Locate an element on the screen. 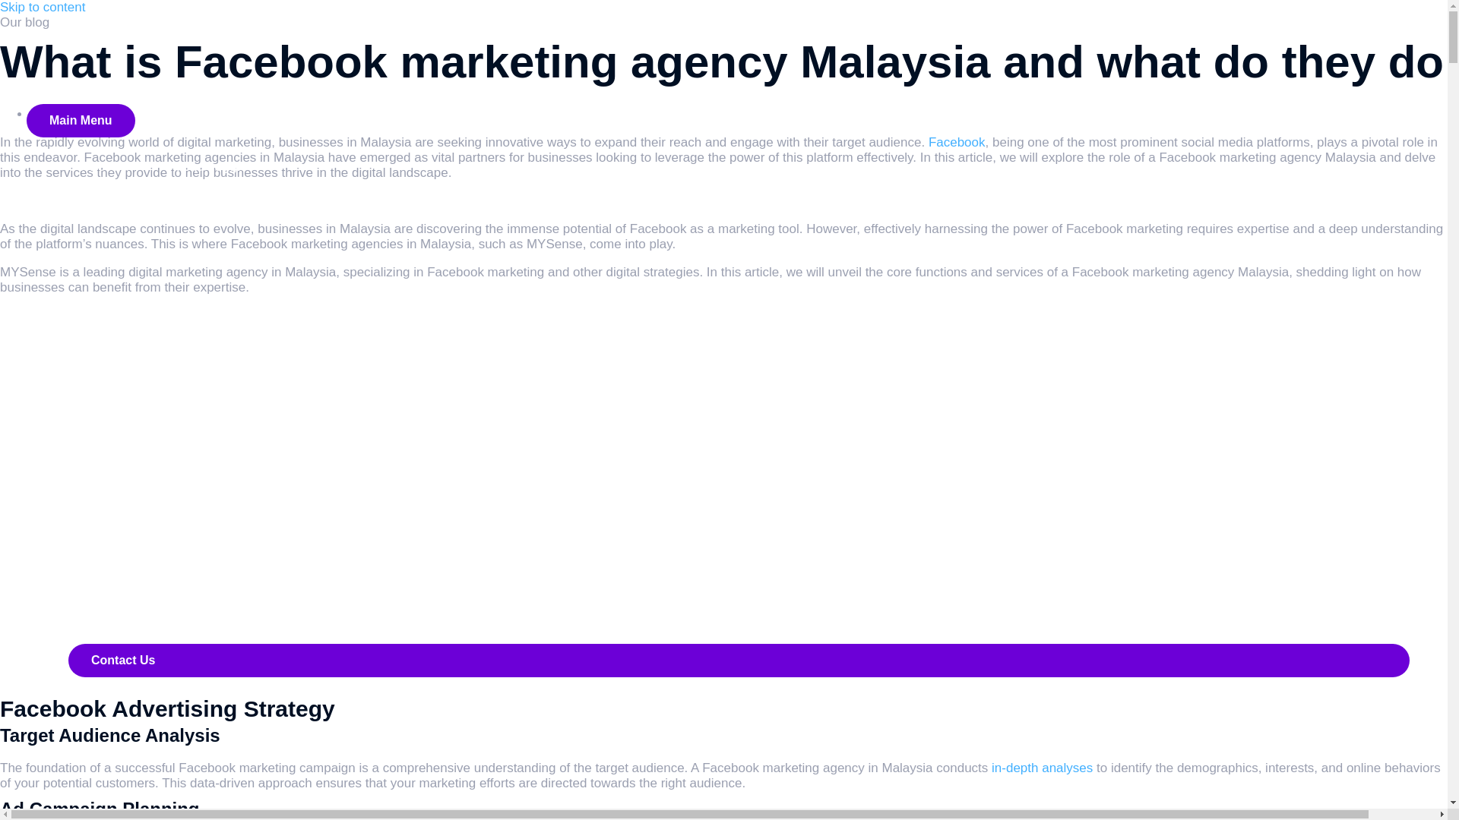 This screenshot has width=1459, height=820. Career is located at coordinates (88, 635).